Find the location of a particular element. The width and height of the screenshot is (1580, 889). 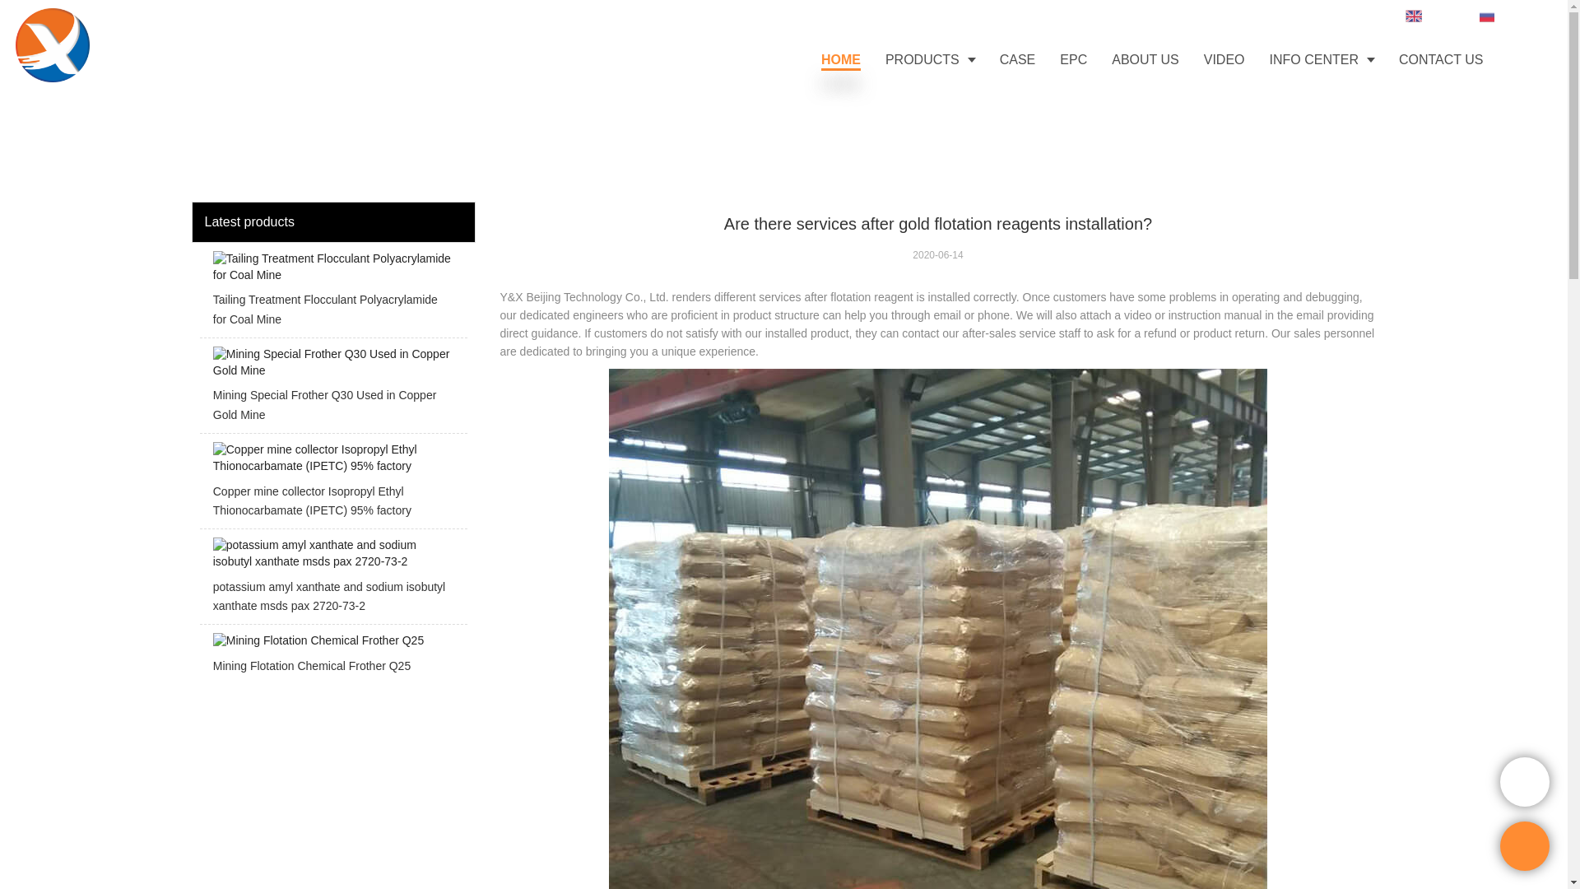

HOME is located at coordinates (841, 59).